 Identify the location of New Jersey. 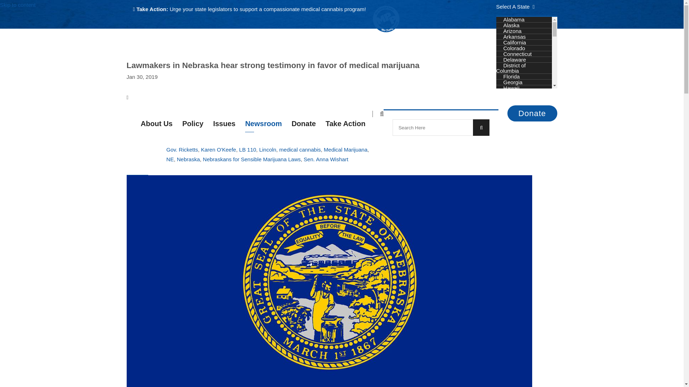
(517, 197).